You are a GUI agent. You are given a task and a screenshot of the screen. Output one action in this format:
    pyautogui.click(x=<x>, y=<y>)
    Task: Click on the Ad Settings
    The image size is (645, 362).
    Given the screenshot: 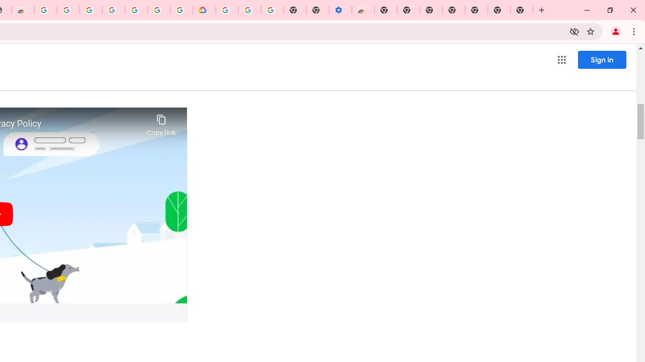 What is the action you would take?
    pyautogui.click(x=68, y=10)
    